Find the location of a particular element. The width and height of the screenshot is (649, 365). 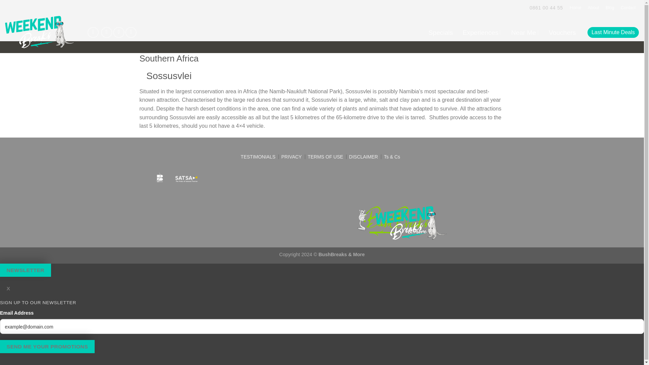

0861 00 44 55 is located at coordinates (547, 8).